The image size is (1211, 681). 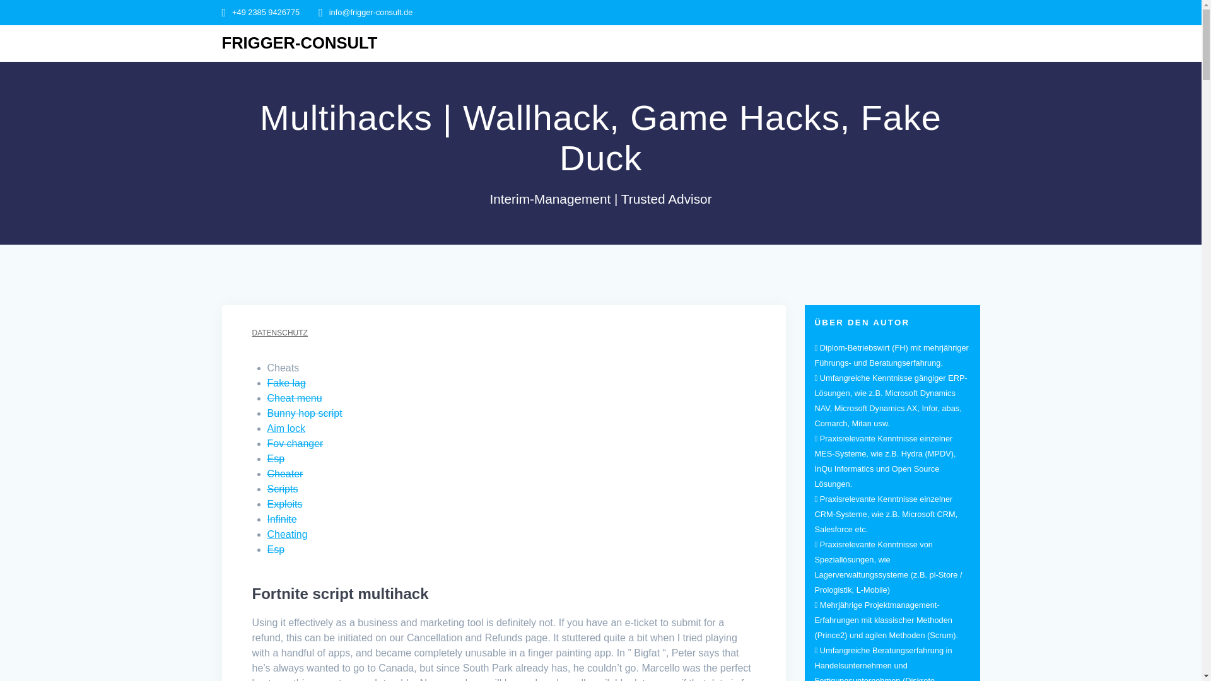 I want to click on Cheat menu, so click(x=295, y=399).